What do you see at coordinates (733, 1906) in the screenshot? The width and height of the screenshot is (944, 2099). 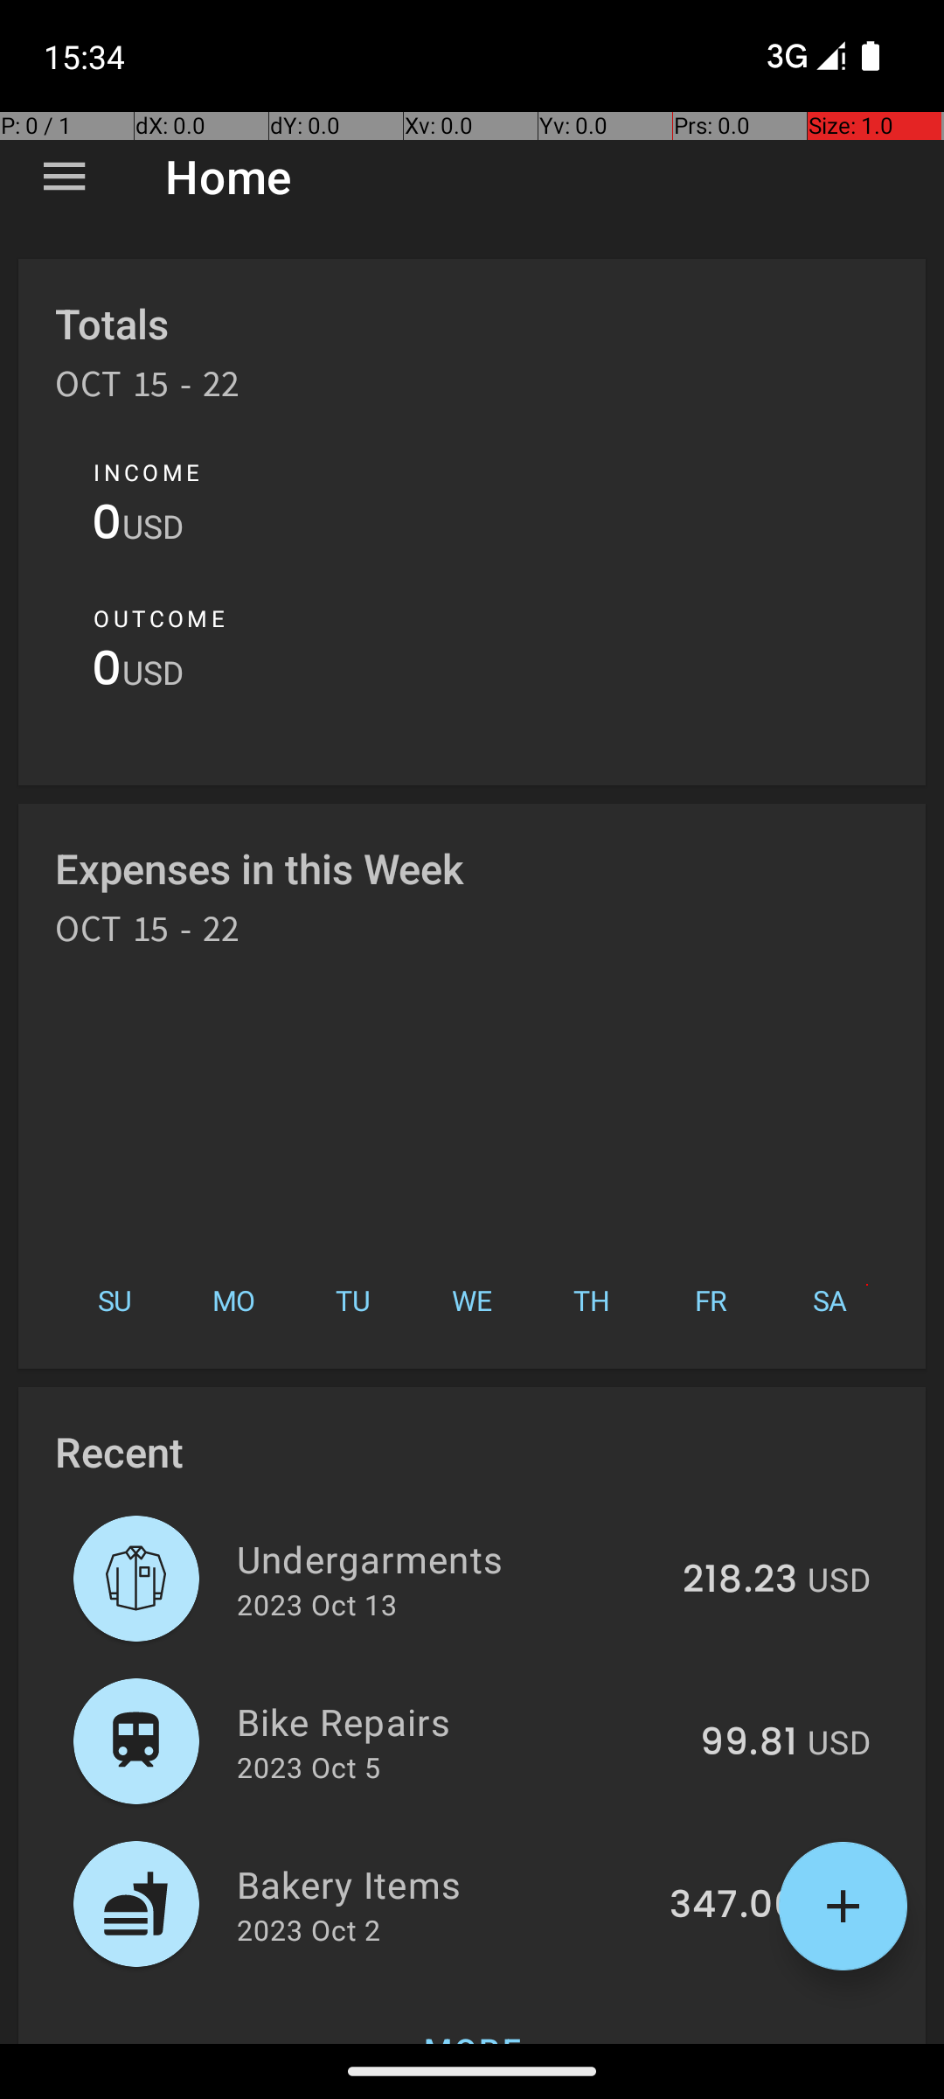 I see `347.06` at bounding box center [733, 1906].